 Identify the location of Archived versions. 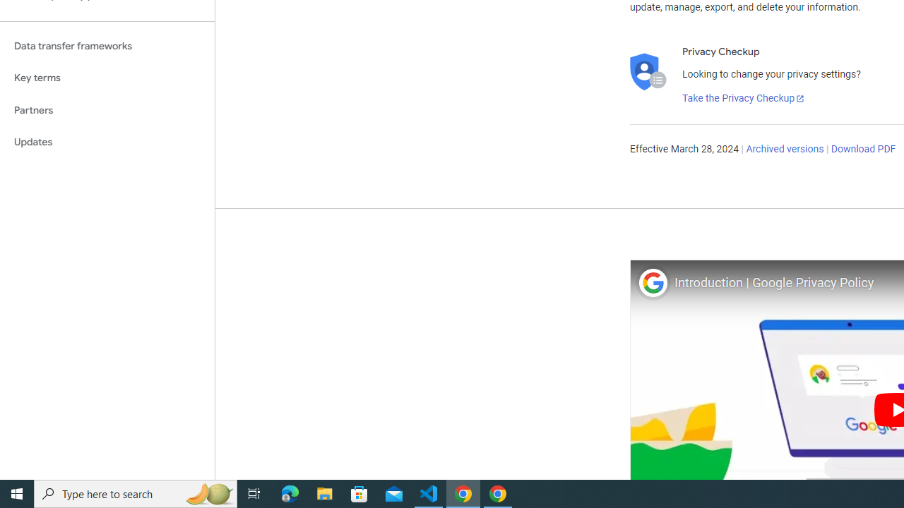
(785, 150).